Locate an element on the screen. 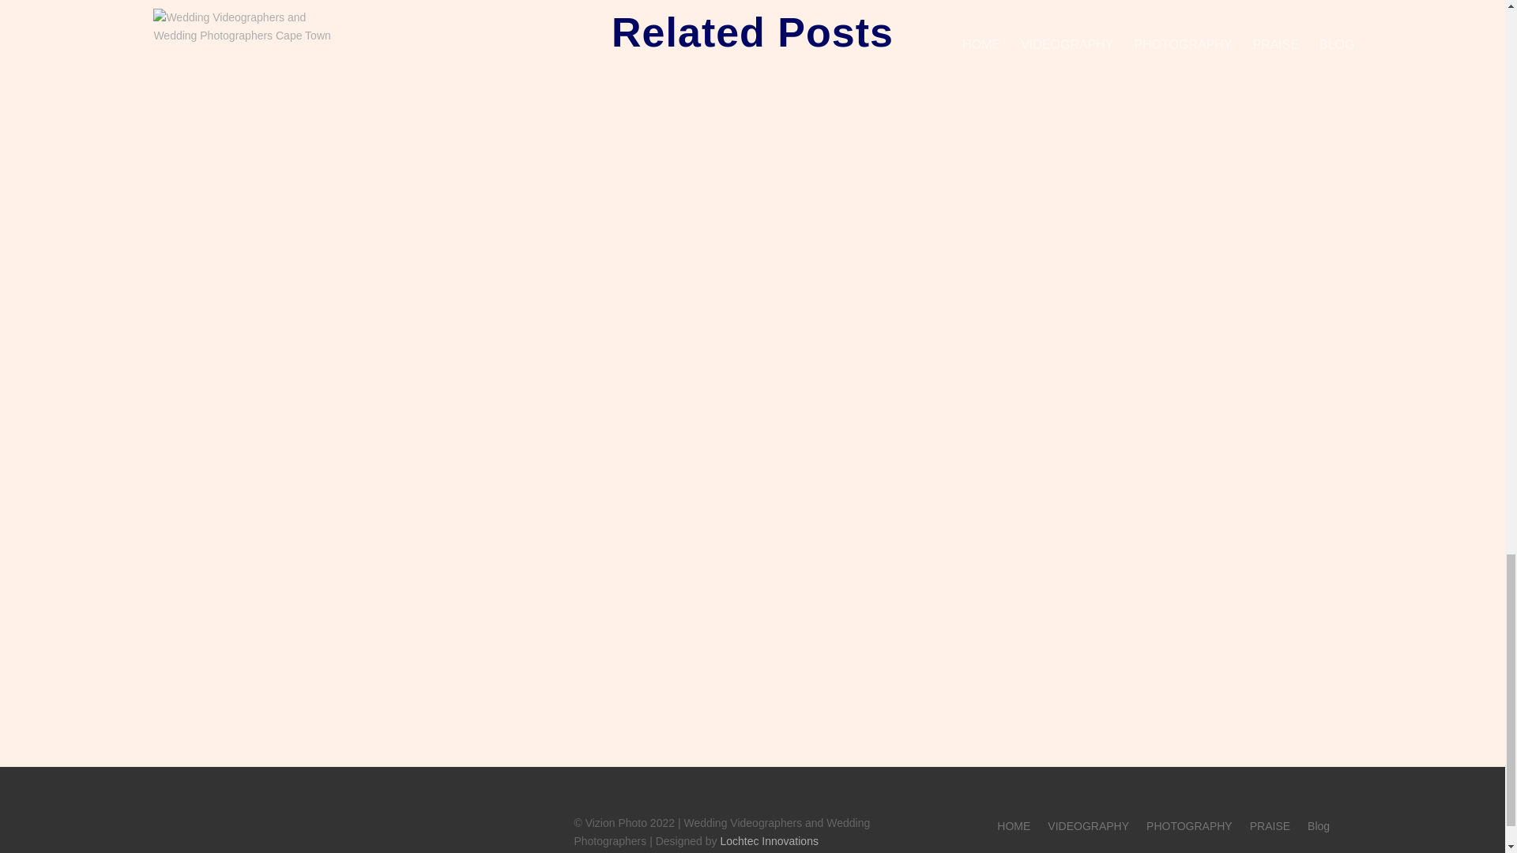  HOME is located at coordinates (1013, 829).